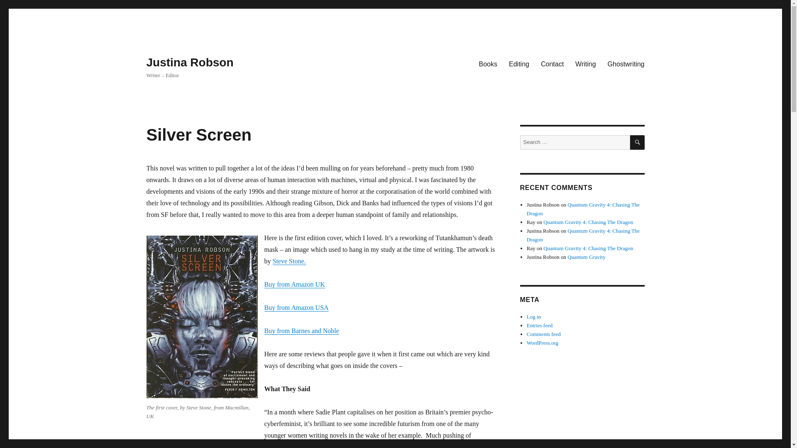 The image size is (797, 448). What do you see at coordinates (534, 317) in the screenshot?
I see `Log in` at bounding box center [534, 317].